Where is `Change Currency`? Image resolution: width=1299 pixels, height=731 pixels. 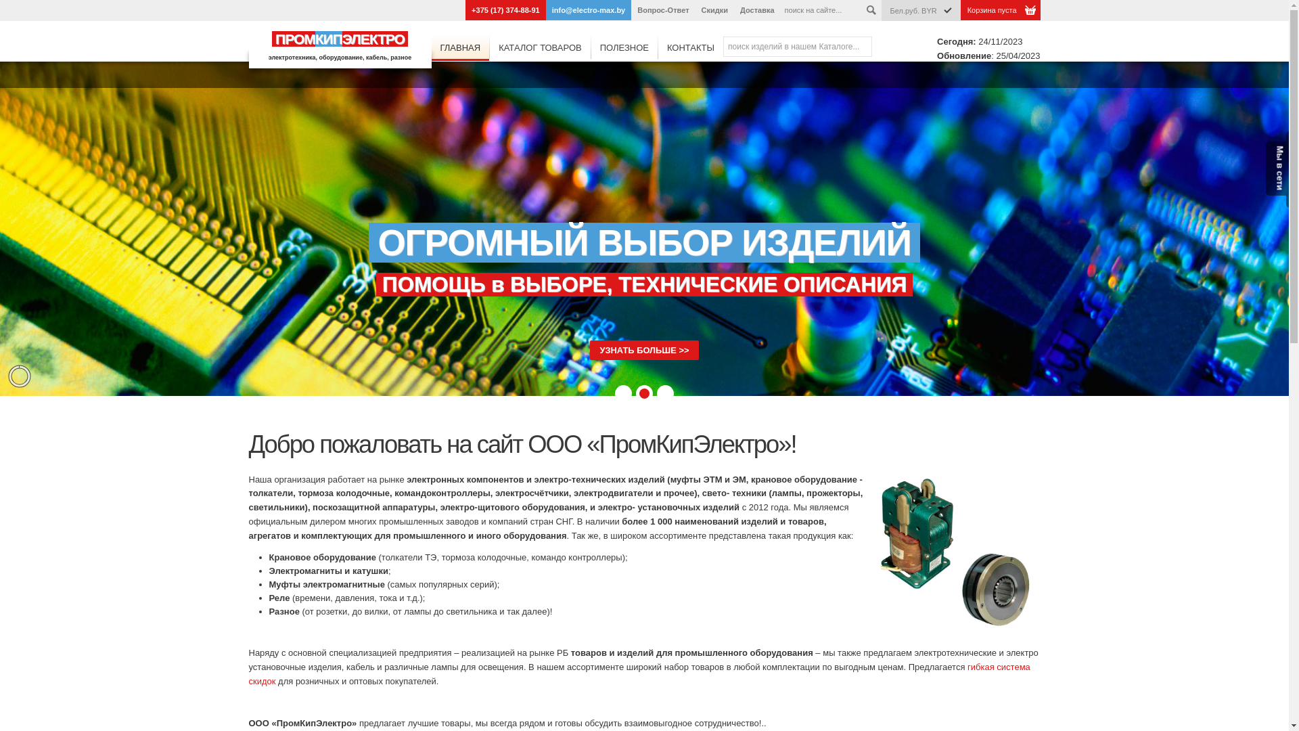
Change Currency is located at coordinates (948, 10).